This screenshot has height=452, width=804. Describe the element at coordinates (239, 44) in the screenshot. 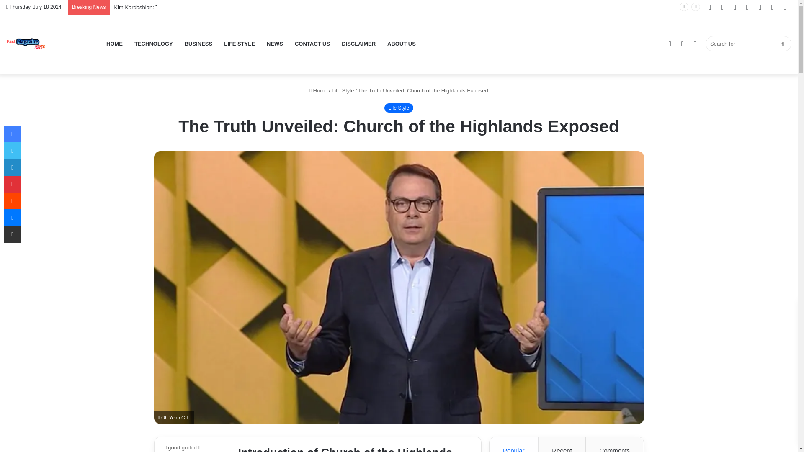

I see `LIFE STYLE` at that location.